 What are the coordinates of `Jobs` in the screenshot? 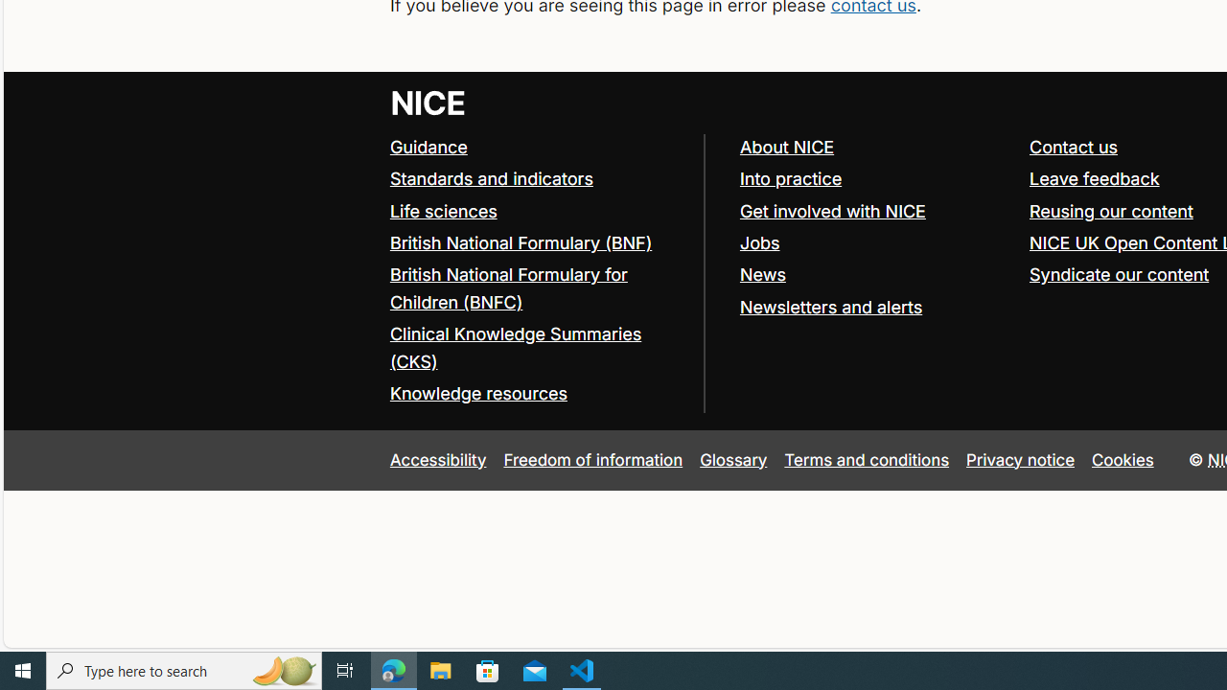 It's located at (759, 241).